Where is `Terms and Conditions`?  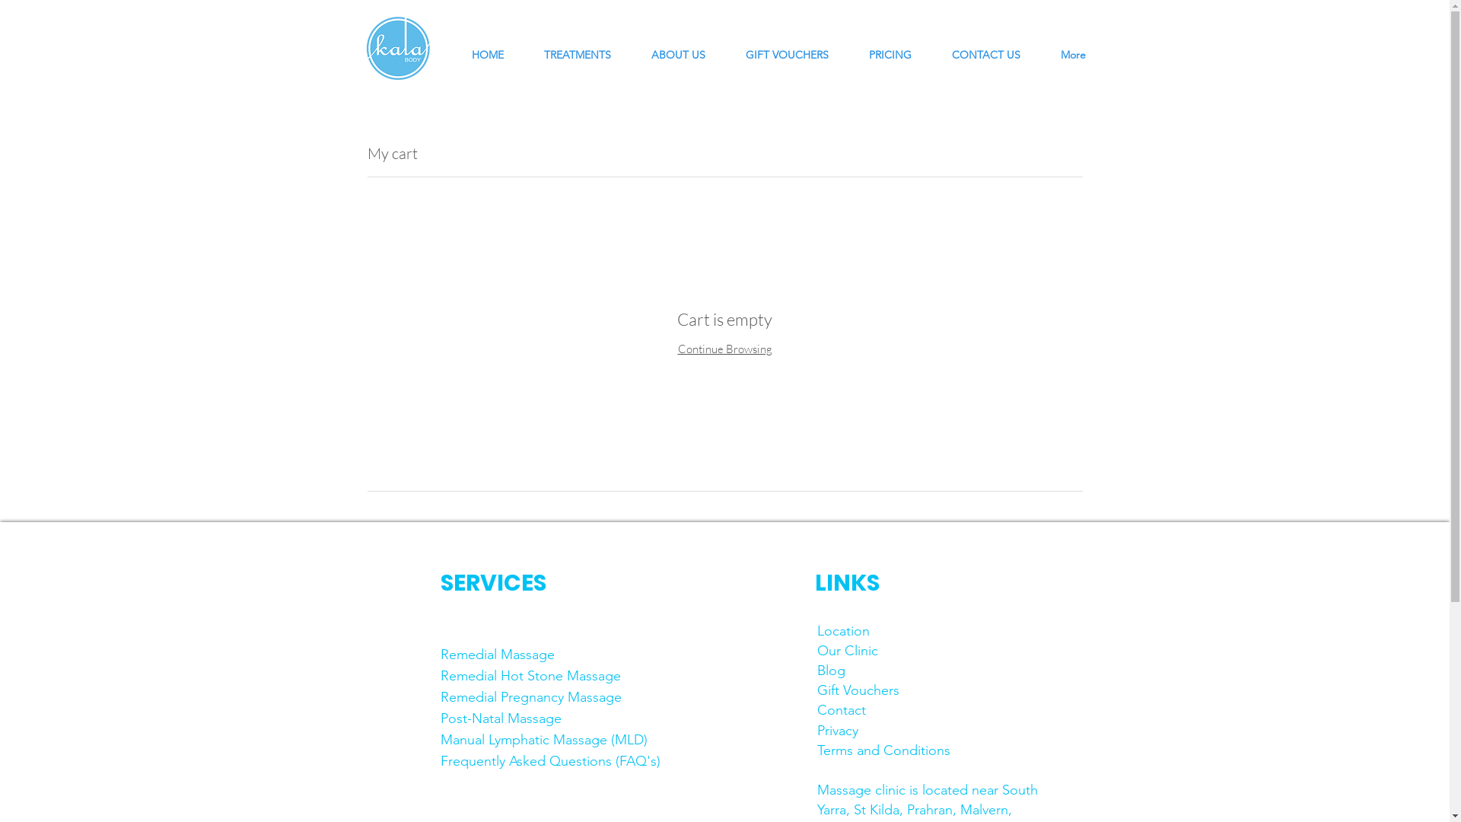
Terms and Conditions is located at coordinates (884, 750).